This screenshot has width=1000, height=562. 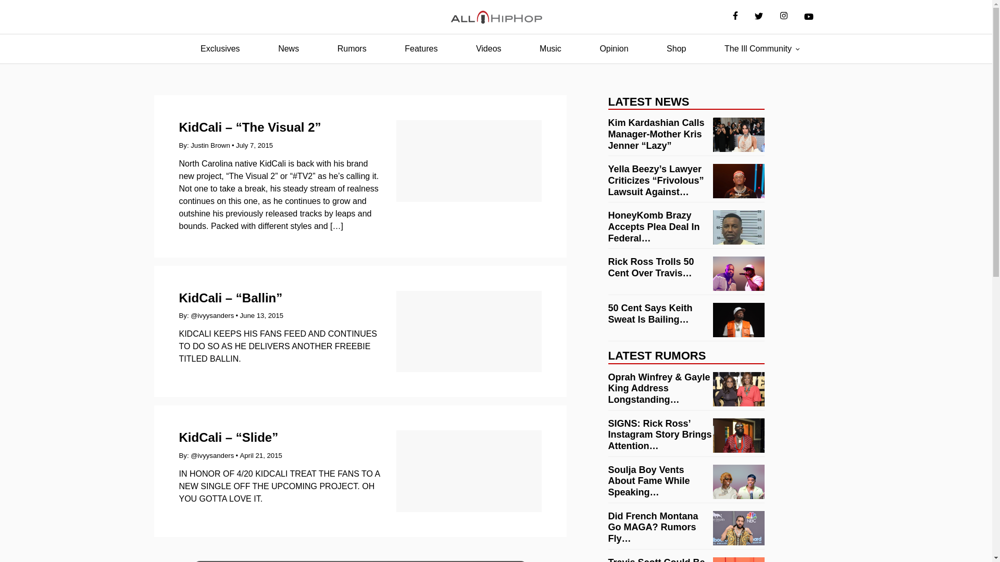 What do you see at coordinates (210, 146) in the screenshot?
I see `Justin Brown` at bounding box center [210, 146].